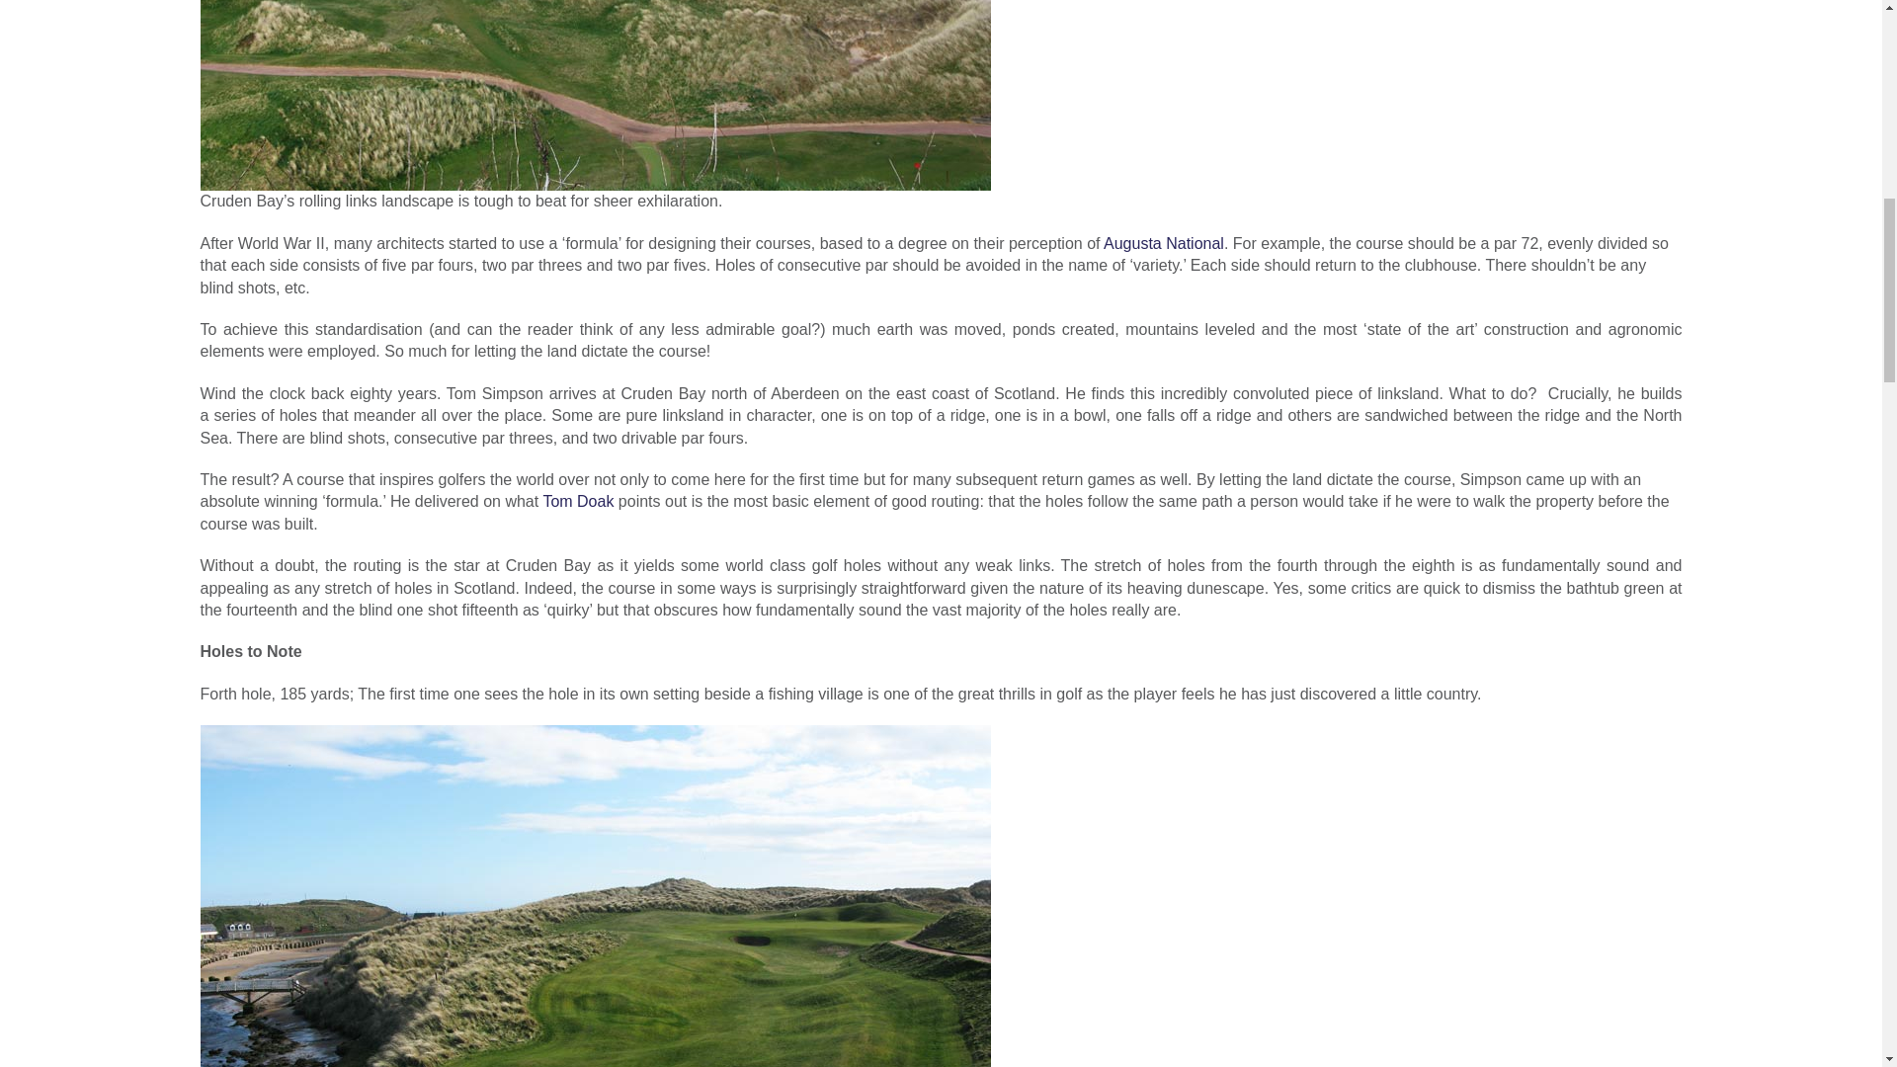 The image size is (1897, 1067). Describe the element at coordinates (1164, 243) in the screenshot. I see `Augusta National` at that location.